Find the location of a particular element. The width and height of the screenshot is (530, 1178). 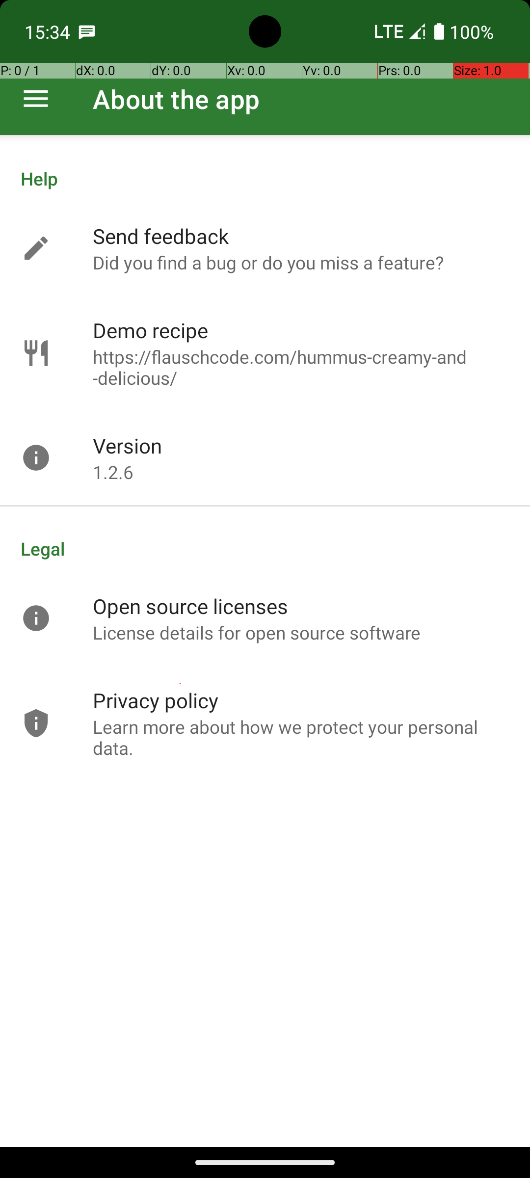

https://flauschcode.com/hummus-creamy-and-delicious/ is located at coordinates (301, 367).